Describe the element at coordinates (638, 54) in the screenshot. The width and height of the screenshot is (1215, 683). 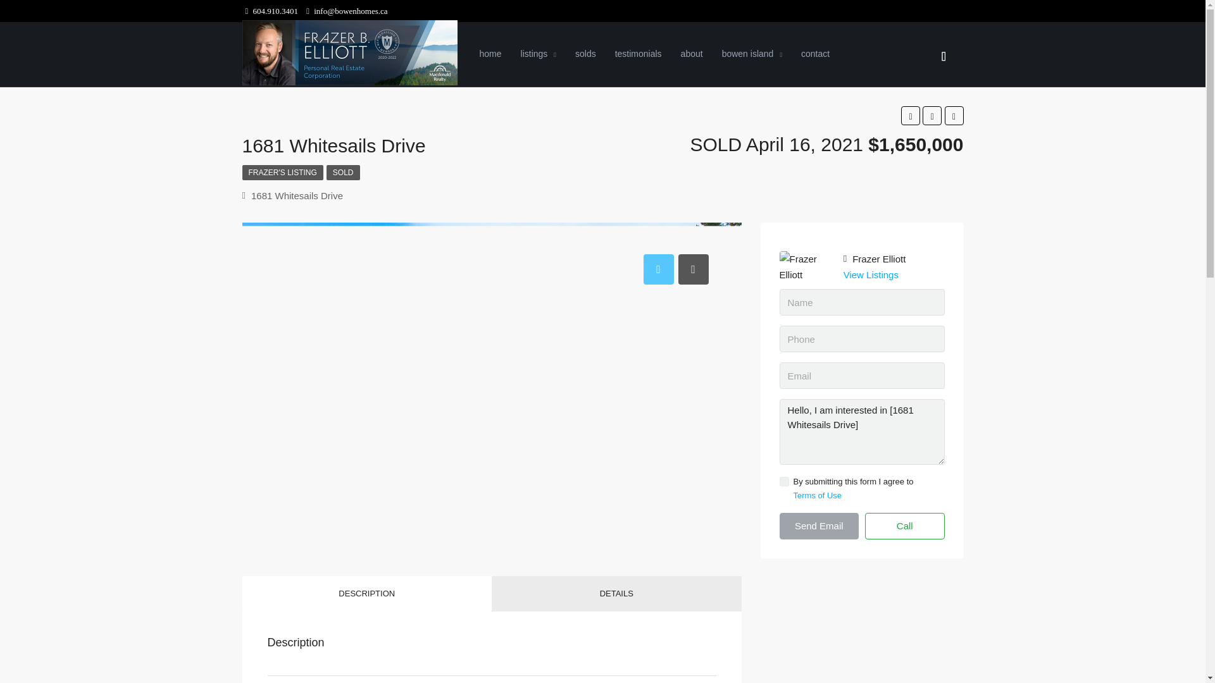
I see `testimonials` at that location.